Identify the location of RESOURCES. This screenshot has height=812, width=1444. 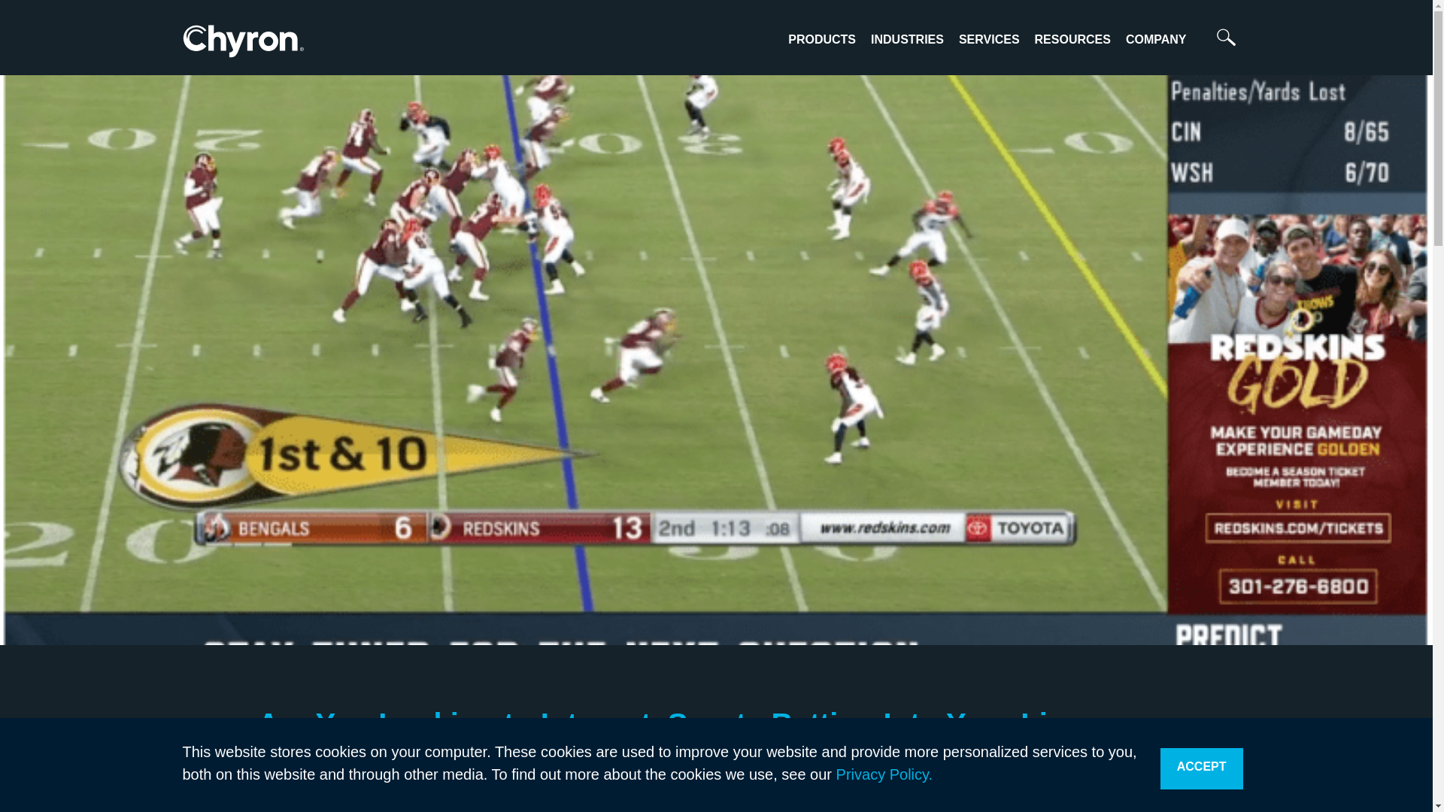
(1072, 38).